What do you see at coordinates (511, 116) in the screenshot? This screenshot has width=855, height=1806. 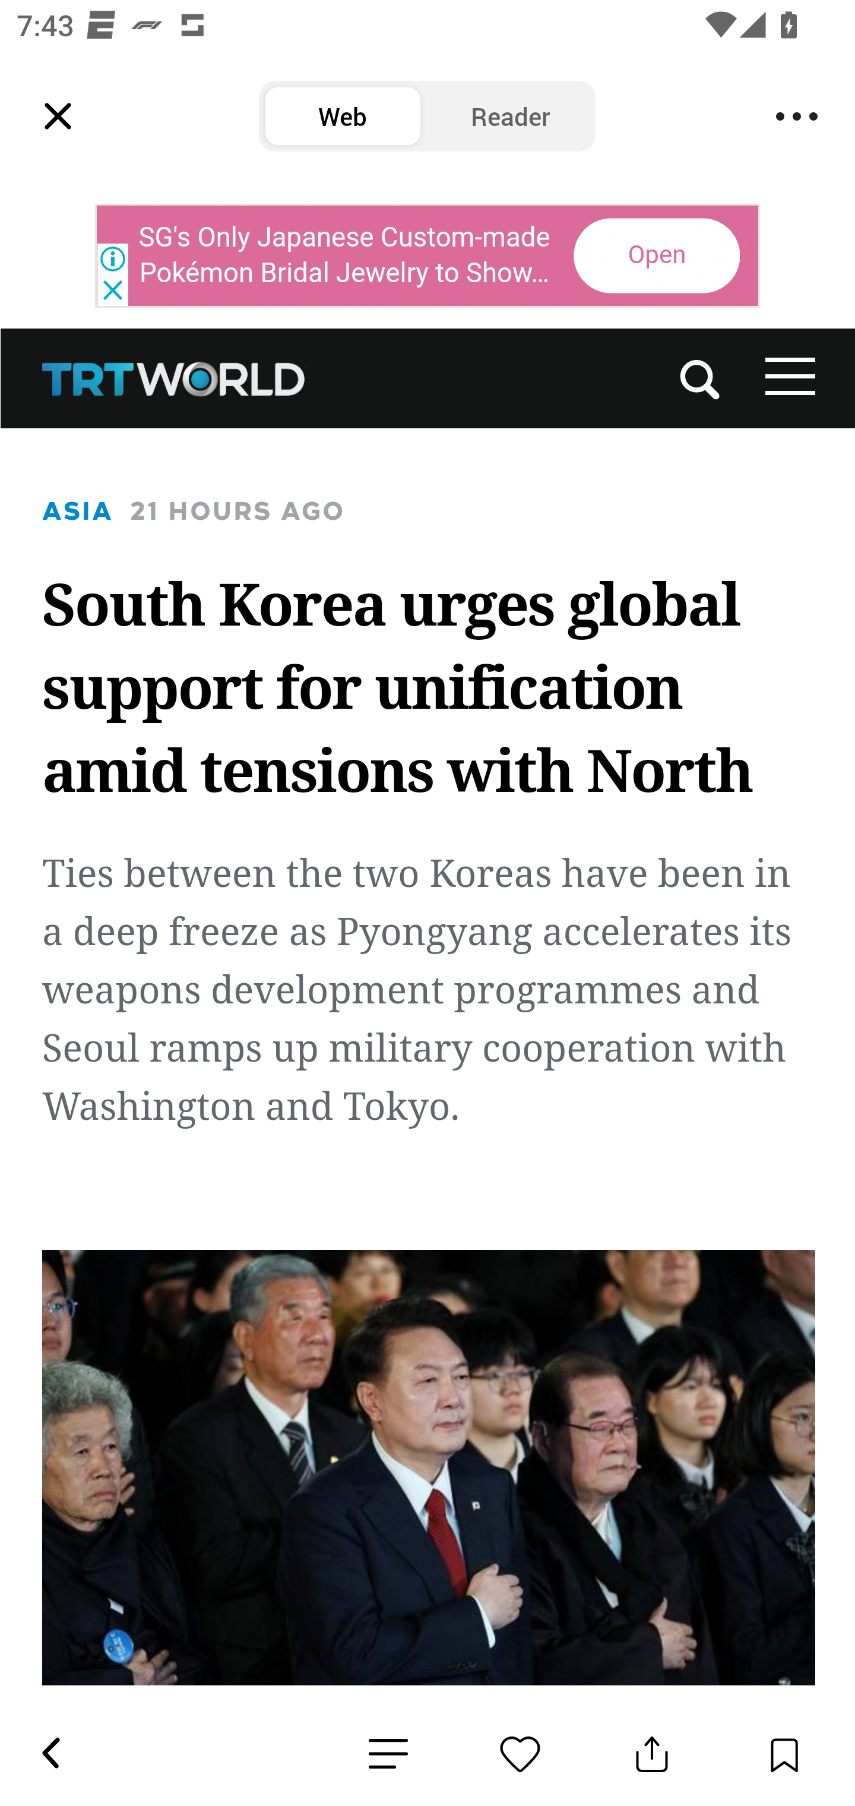 I see `Reader` at bounding box center [511, 116].